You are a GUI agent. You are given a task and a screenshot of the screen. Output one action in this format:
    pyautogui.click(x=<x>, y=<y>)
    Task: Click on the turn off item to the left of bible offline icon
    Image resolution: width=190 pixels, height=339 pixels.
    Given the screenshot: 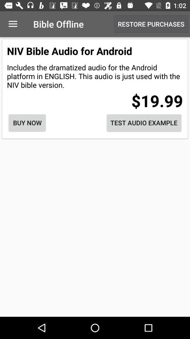 What is the action you would take?
    pyautogui.click(x=13, y=24)
    